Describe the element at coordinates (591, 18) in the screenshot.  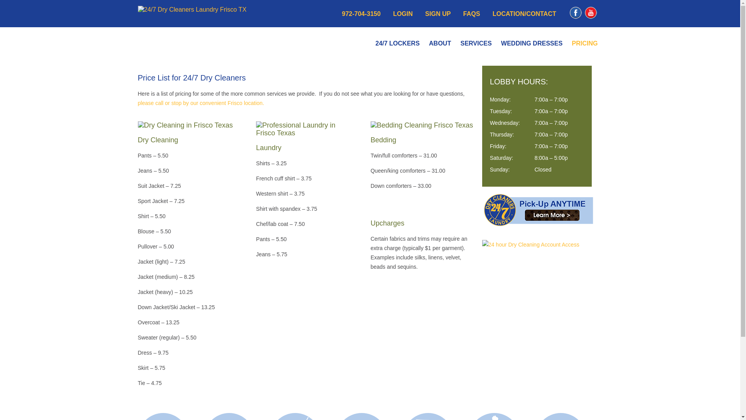
I see `YOUTUBE` at that location.